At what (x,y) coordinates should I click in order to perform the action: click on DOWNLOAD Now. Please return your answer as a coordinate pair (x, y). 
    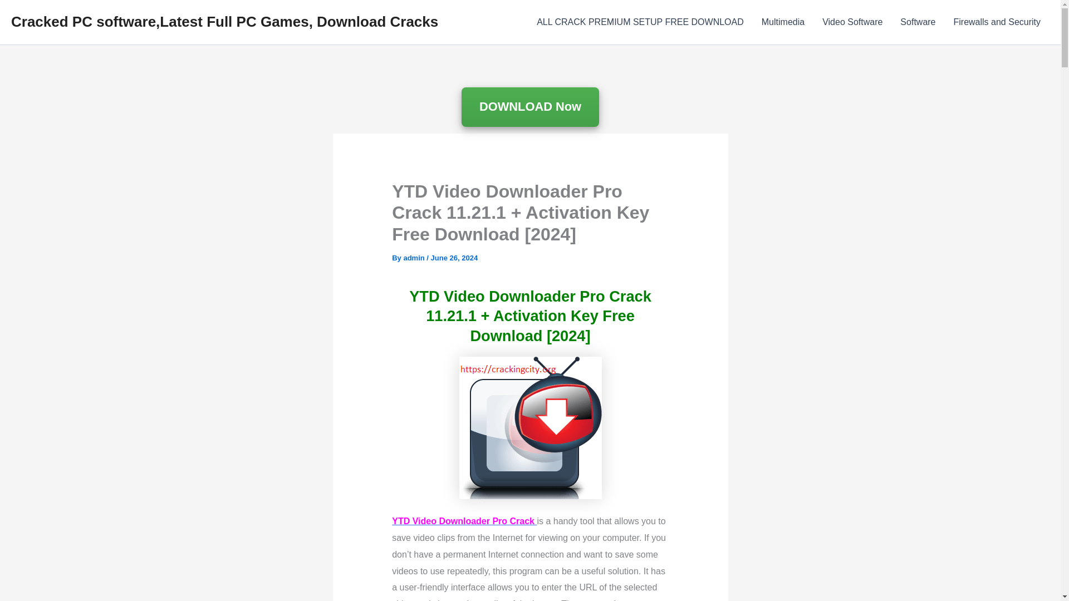
    Looking at the image, I should click on (530, 107).